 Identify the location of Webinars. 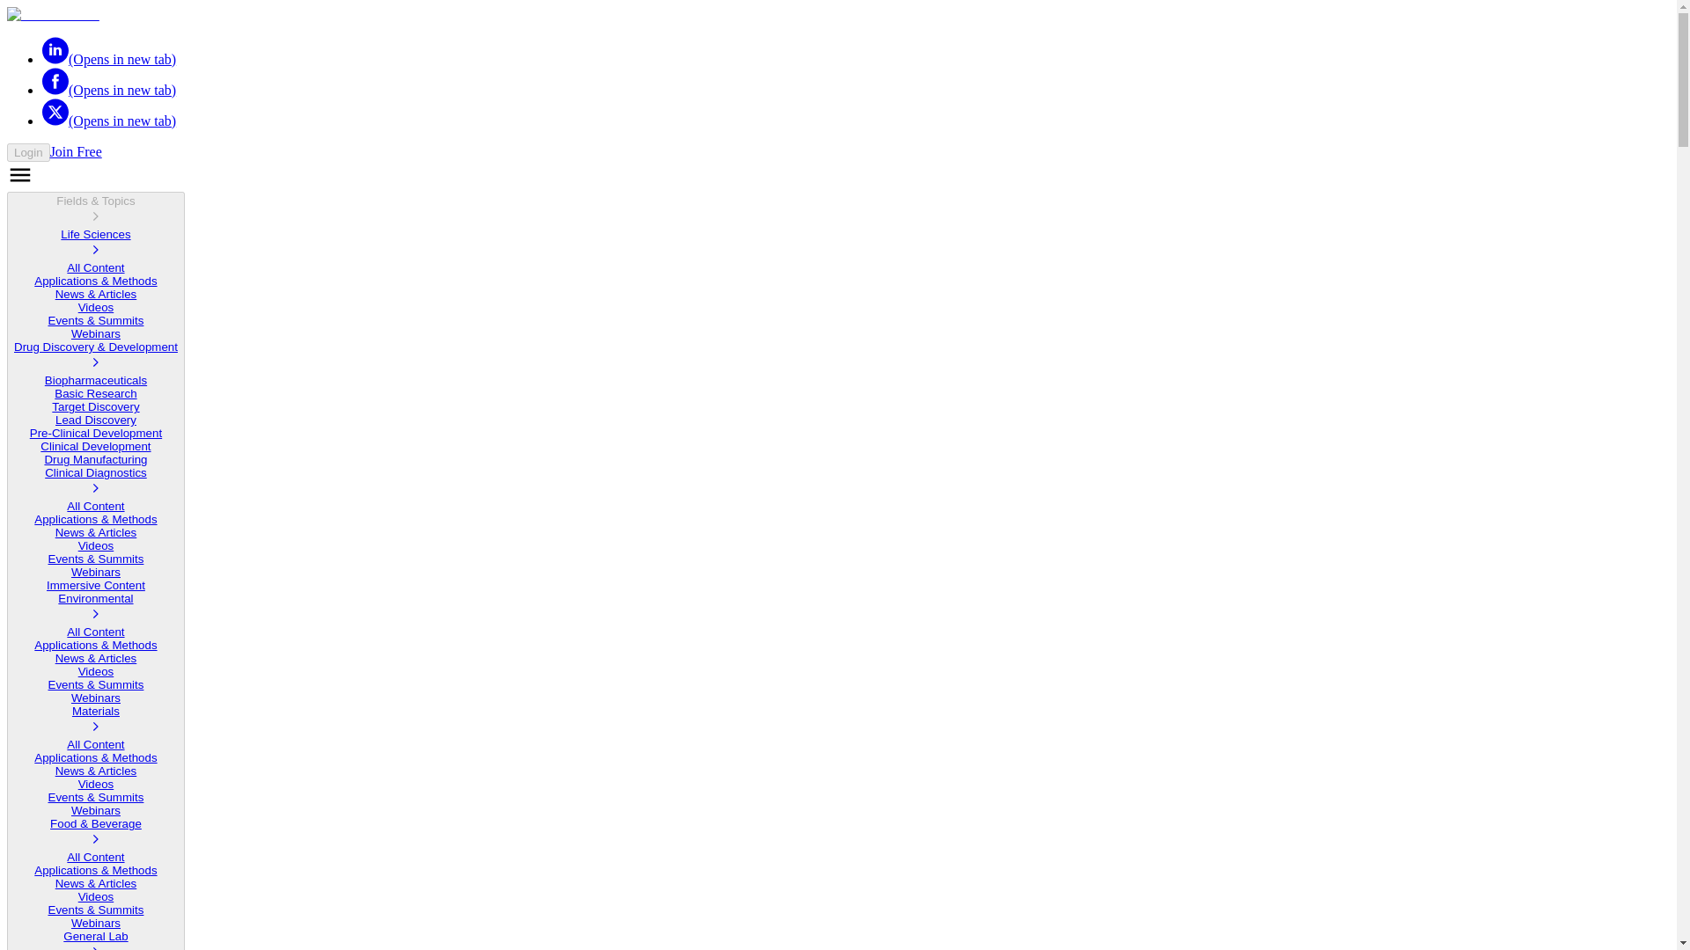
(95, 572).